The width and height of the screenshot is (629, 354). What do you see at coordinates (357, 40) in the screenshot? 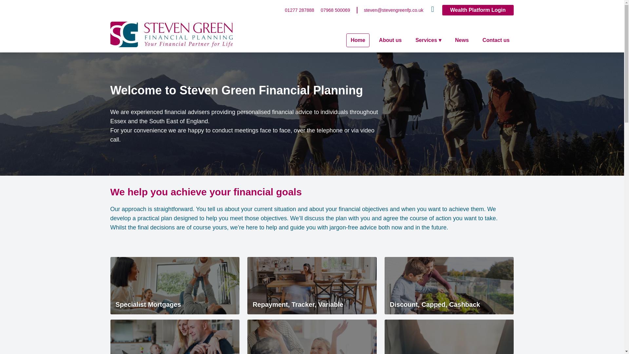
I see `Home` at bounding box center [357, 40].